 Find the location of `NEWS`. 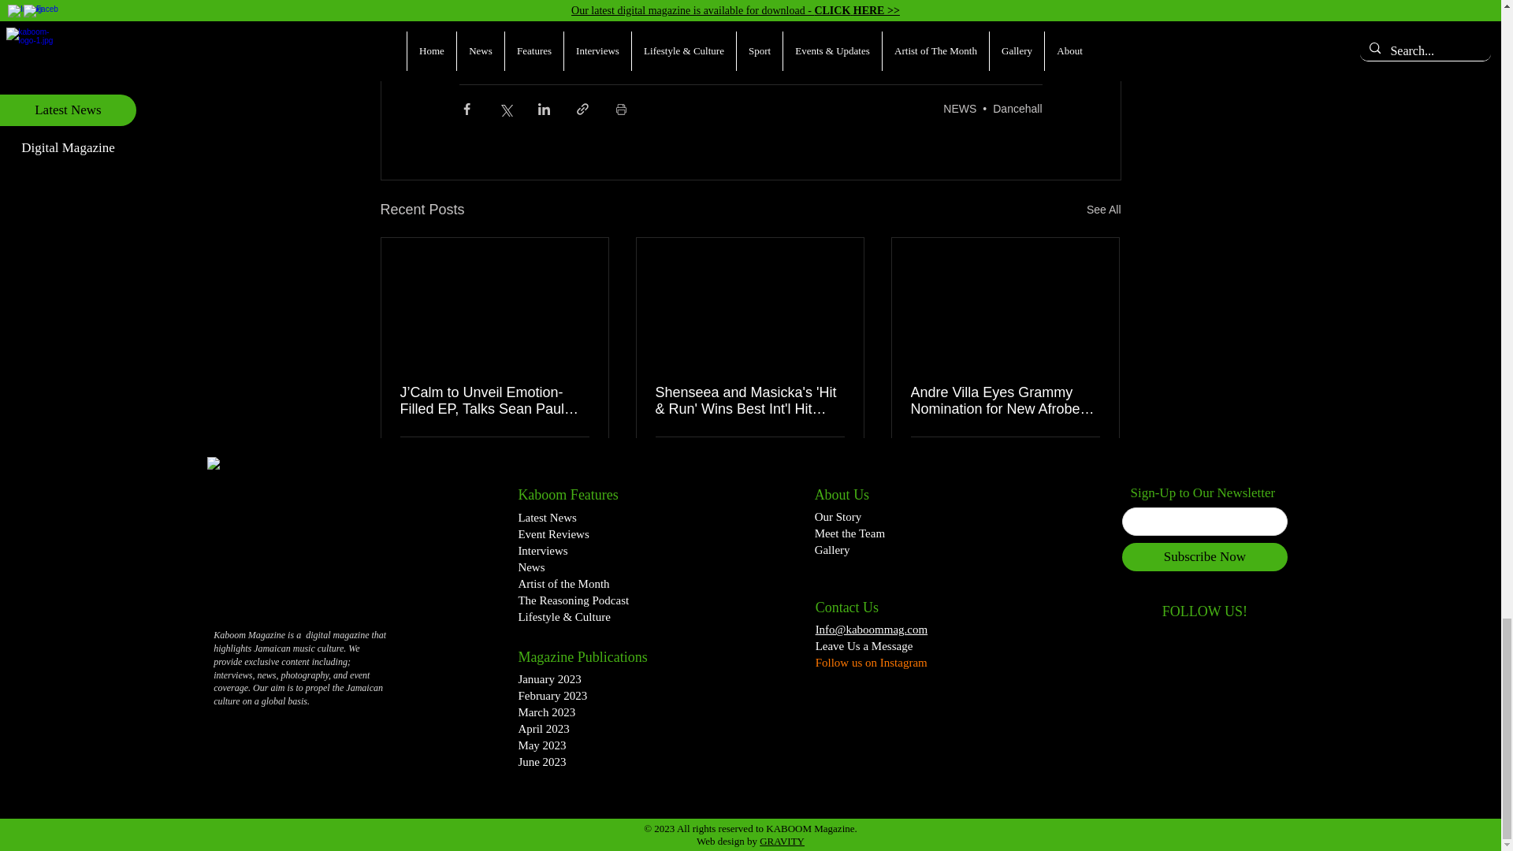

NEWS is located at coordinates (959, 108).